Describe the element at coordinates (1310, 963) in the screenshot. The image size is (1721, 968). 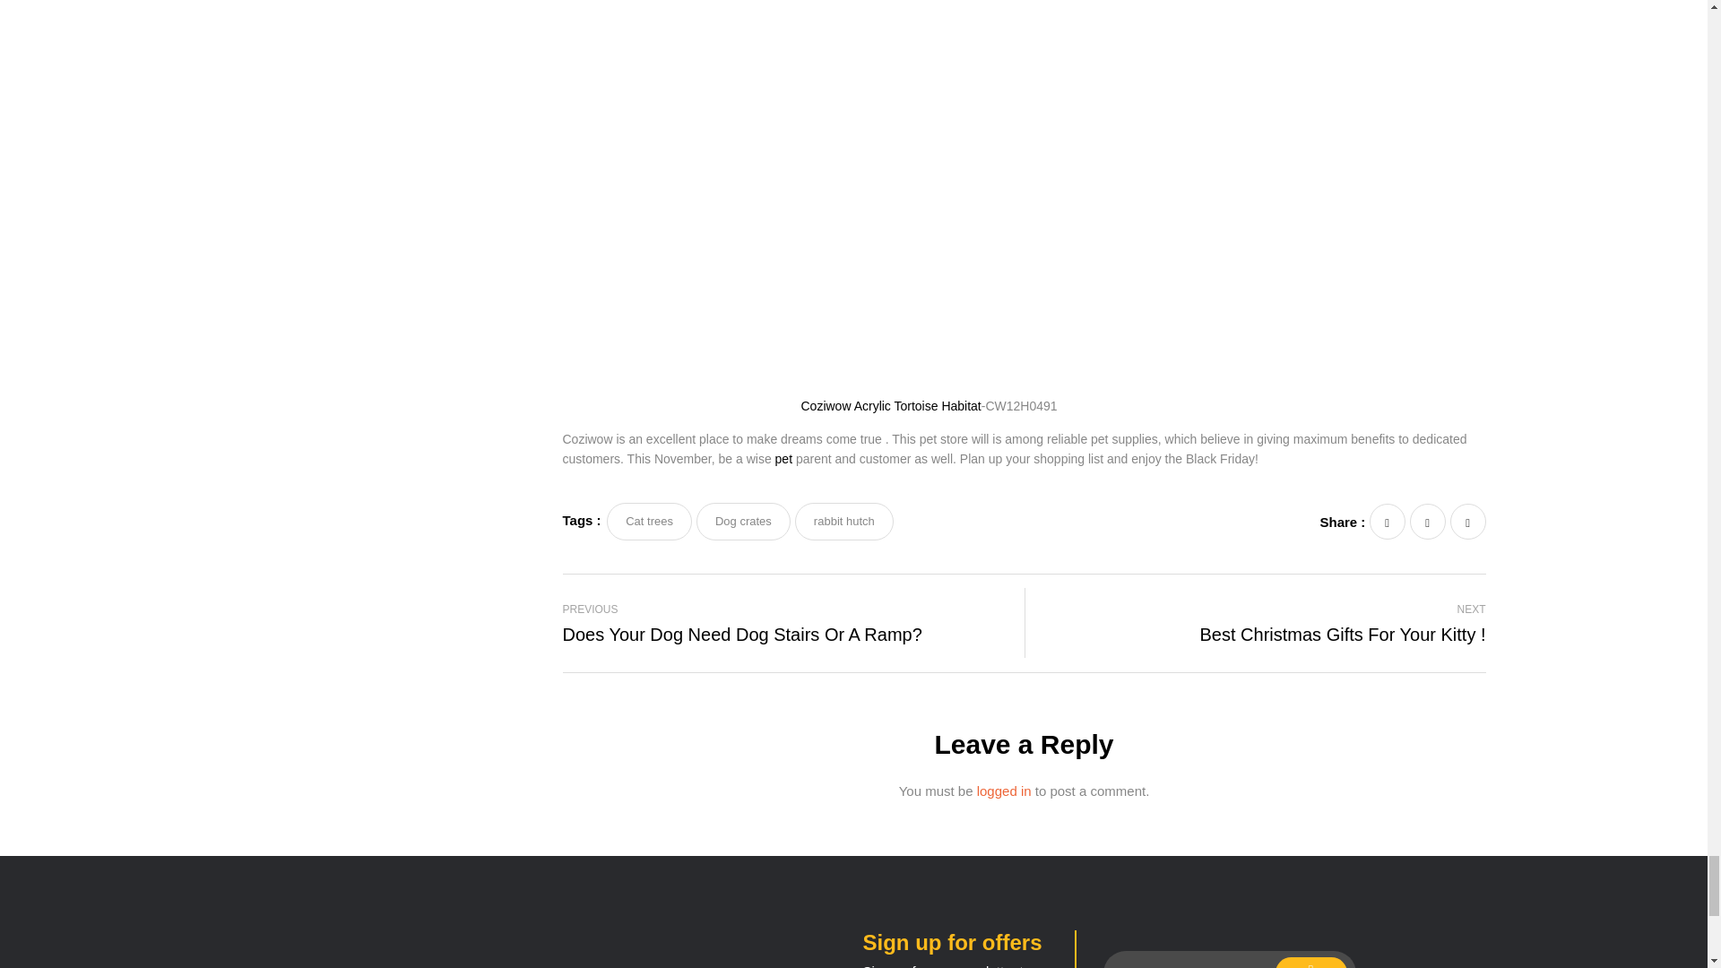
I see `Subscribe` at that location.